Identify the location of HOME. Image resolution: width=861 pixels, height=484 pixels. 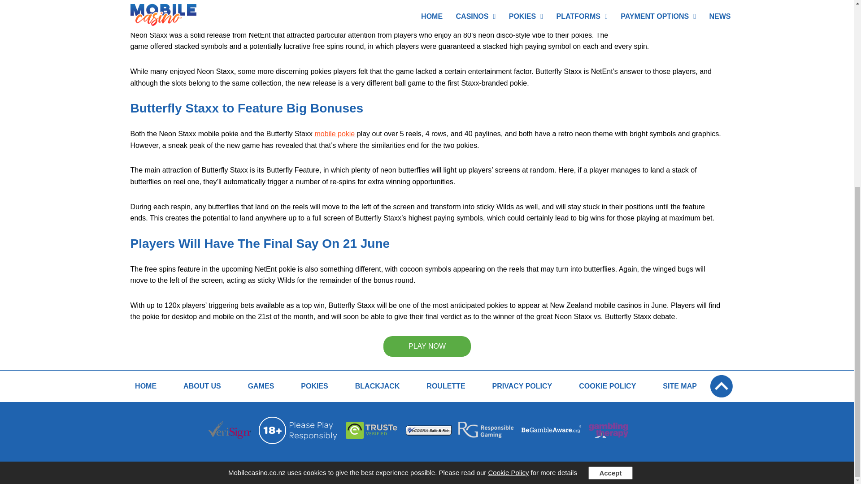
(146, 386).